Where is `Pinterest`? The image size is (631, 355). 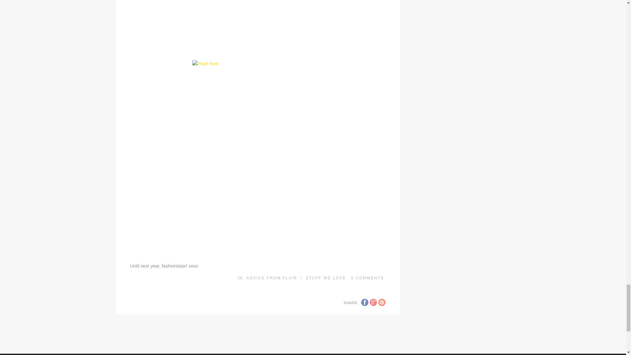
Pinterest is located at coordinates (382, 302).